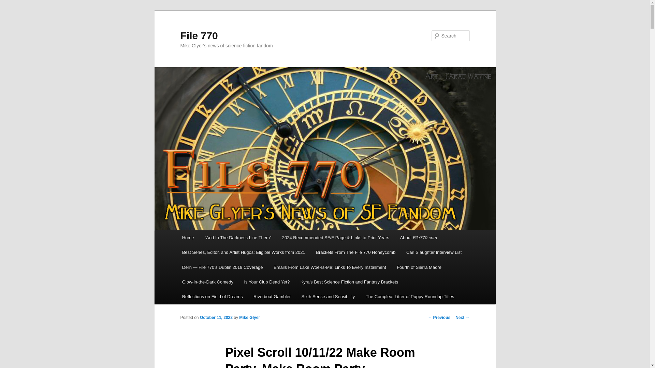 The height and width of the screenshot is (368, 655). Describe the element at coordinates (419, 238) in the screenshot. I see `About File770.com` at that location.